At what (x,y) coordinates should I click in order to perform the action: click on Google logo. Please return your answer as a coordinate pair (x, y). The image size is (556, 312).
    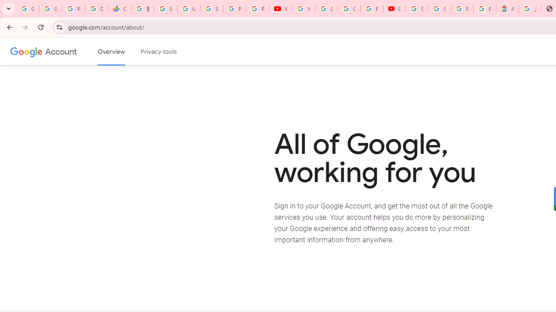
    Looking at the image, I should click on (26, 51).